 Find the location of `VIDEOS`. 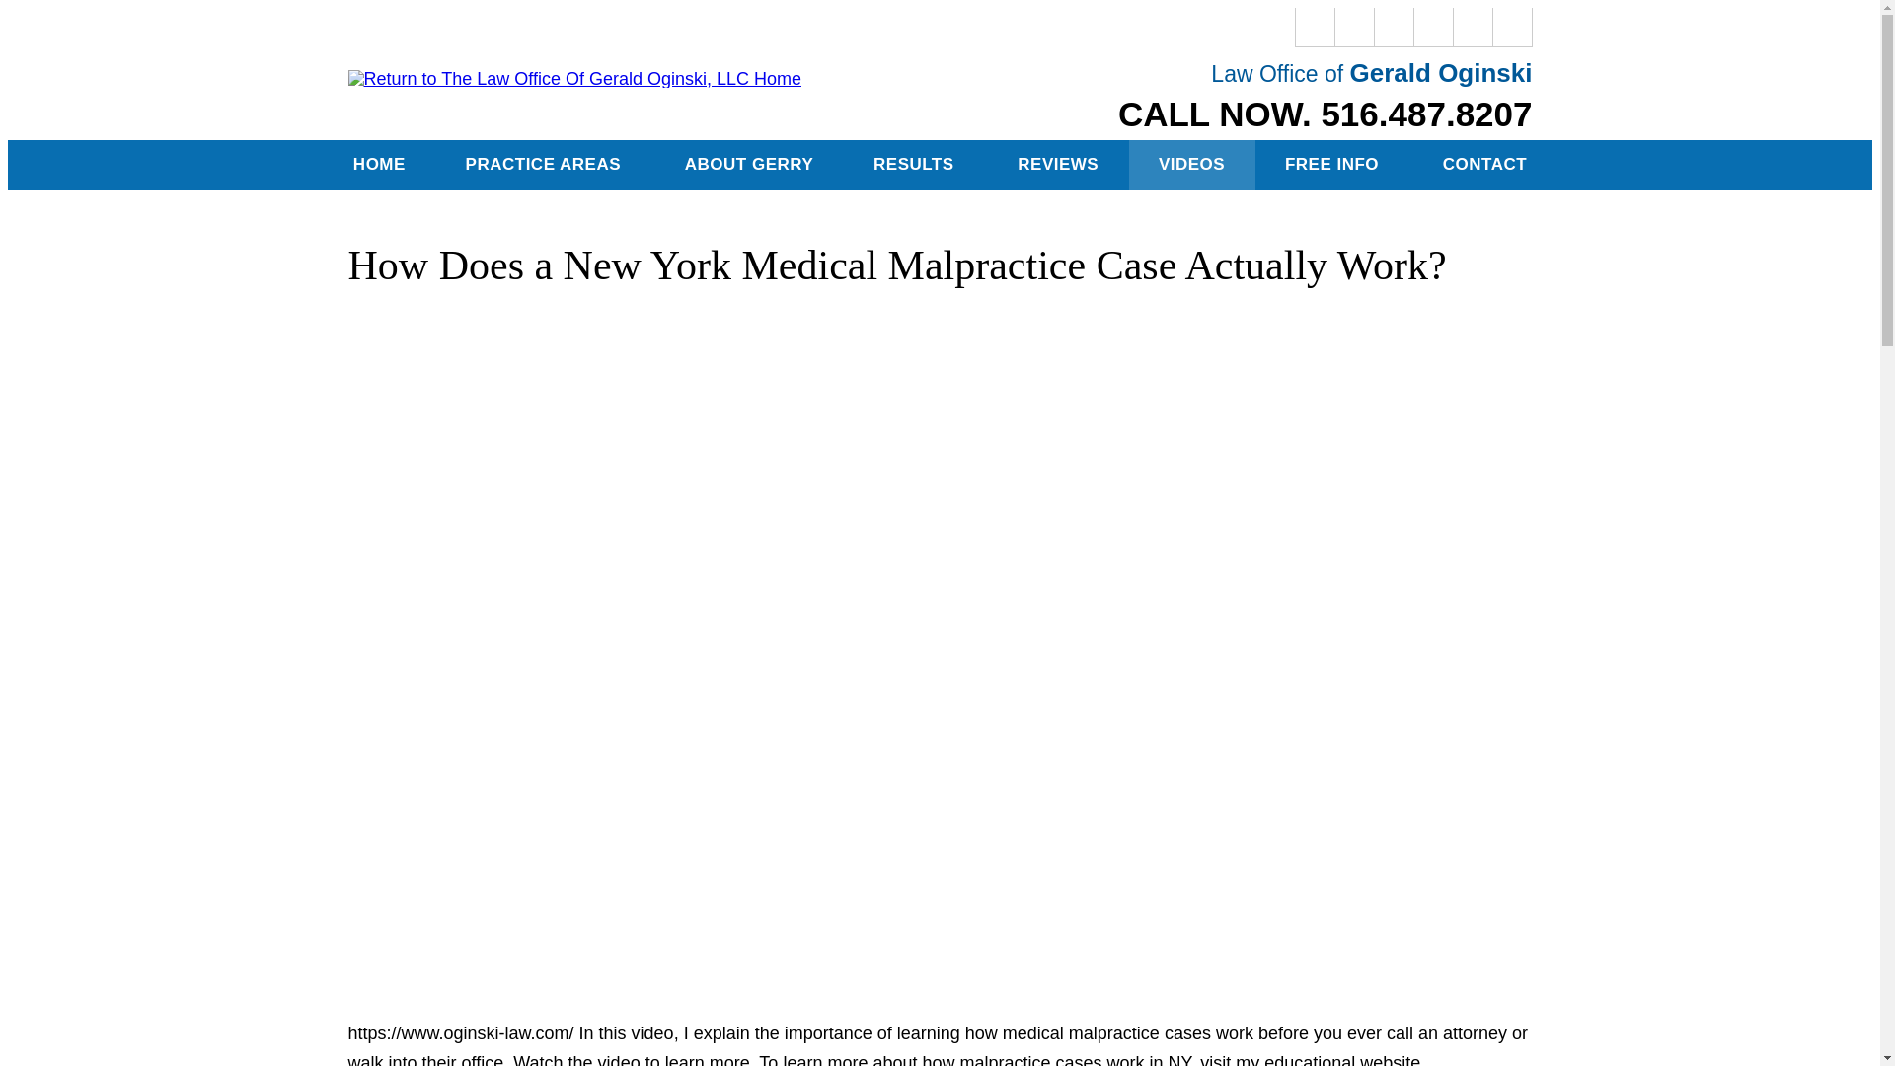

VIDEOS is located at coordinates (1192, 165).